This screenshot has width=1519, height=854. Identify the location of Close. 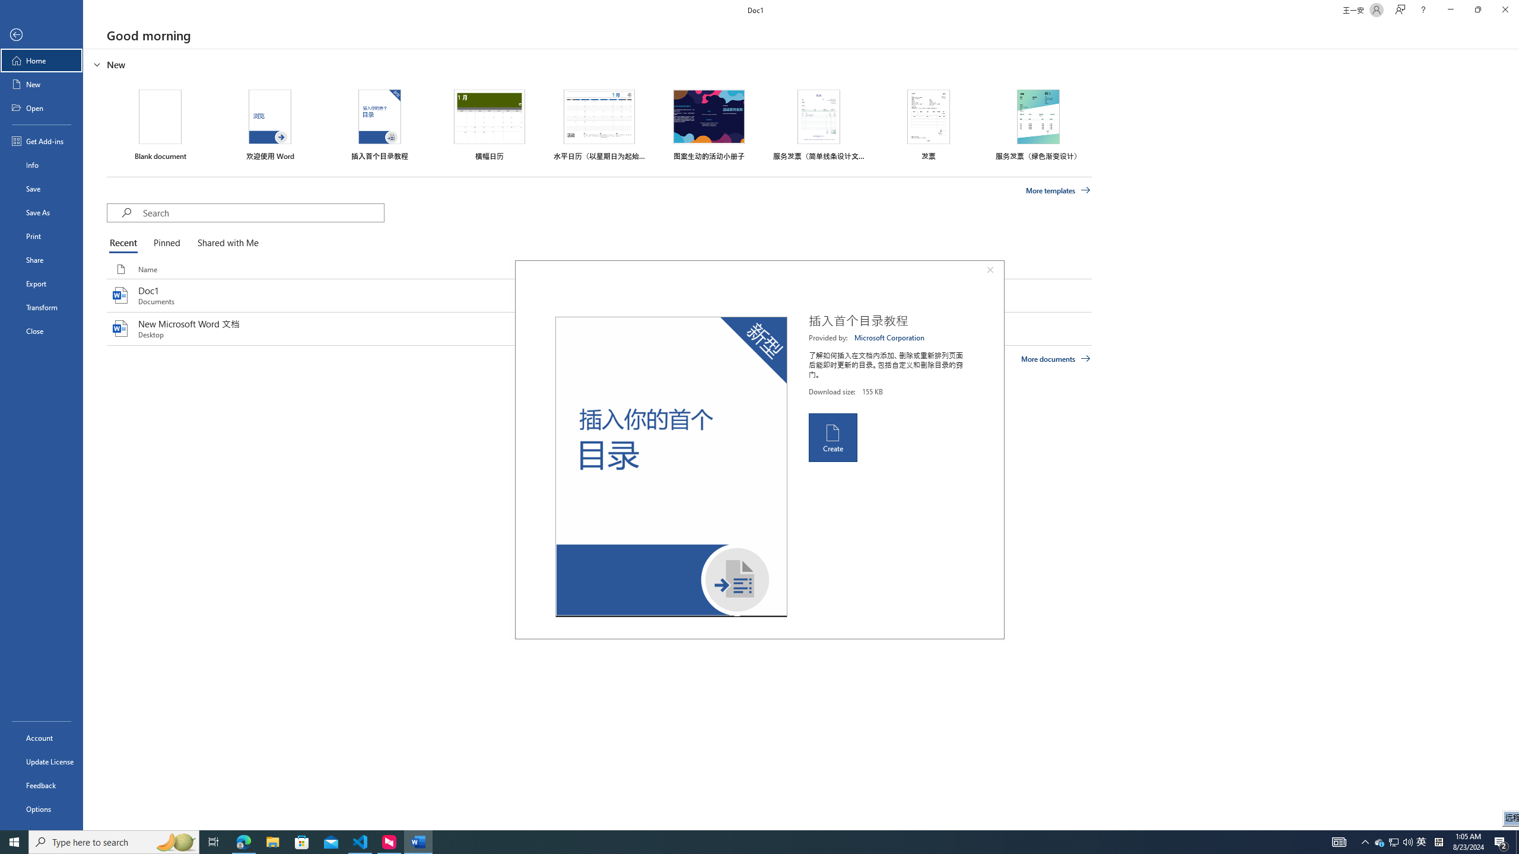
(1505, 10).